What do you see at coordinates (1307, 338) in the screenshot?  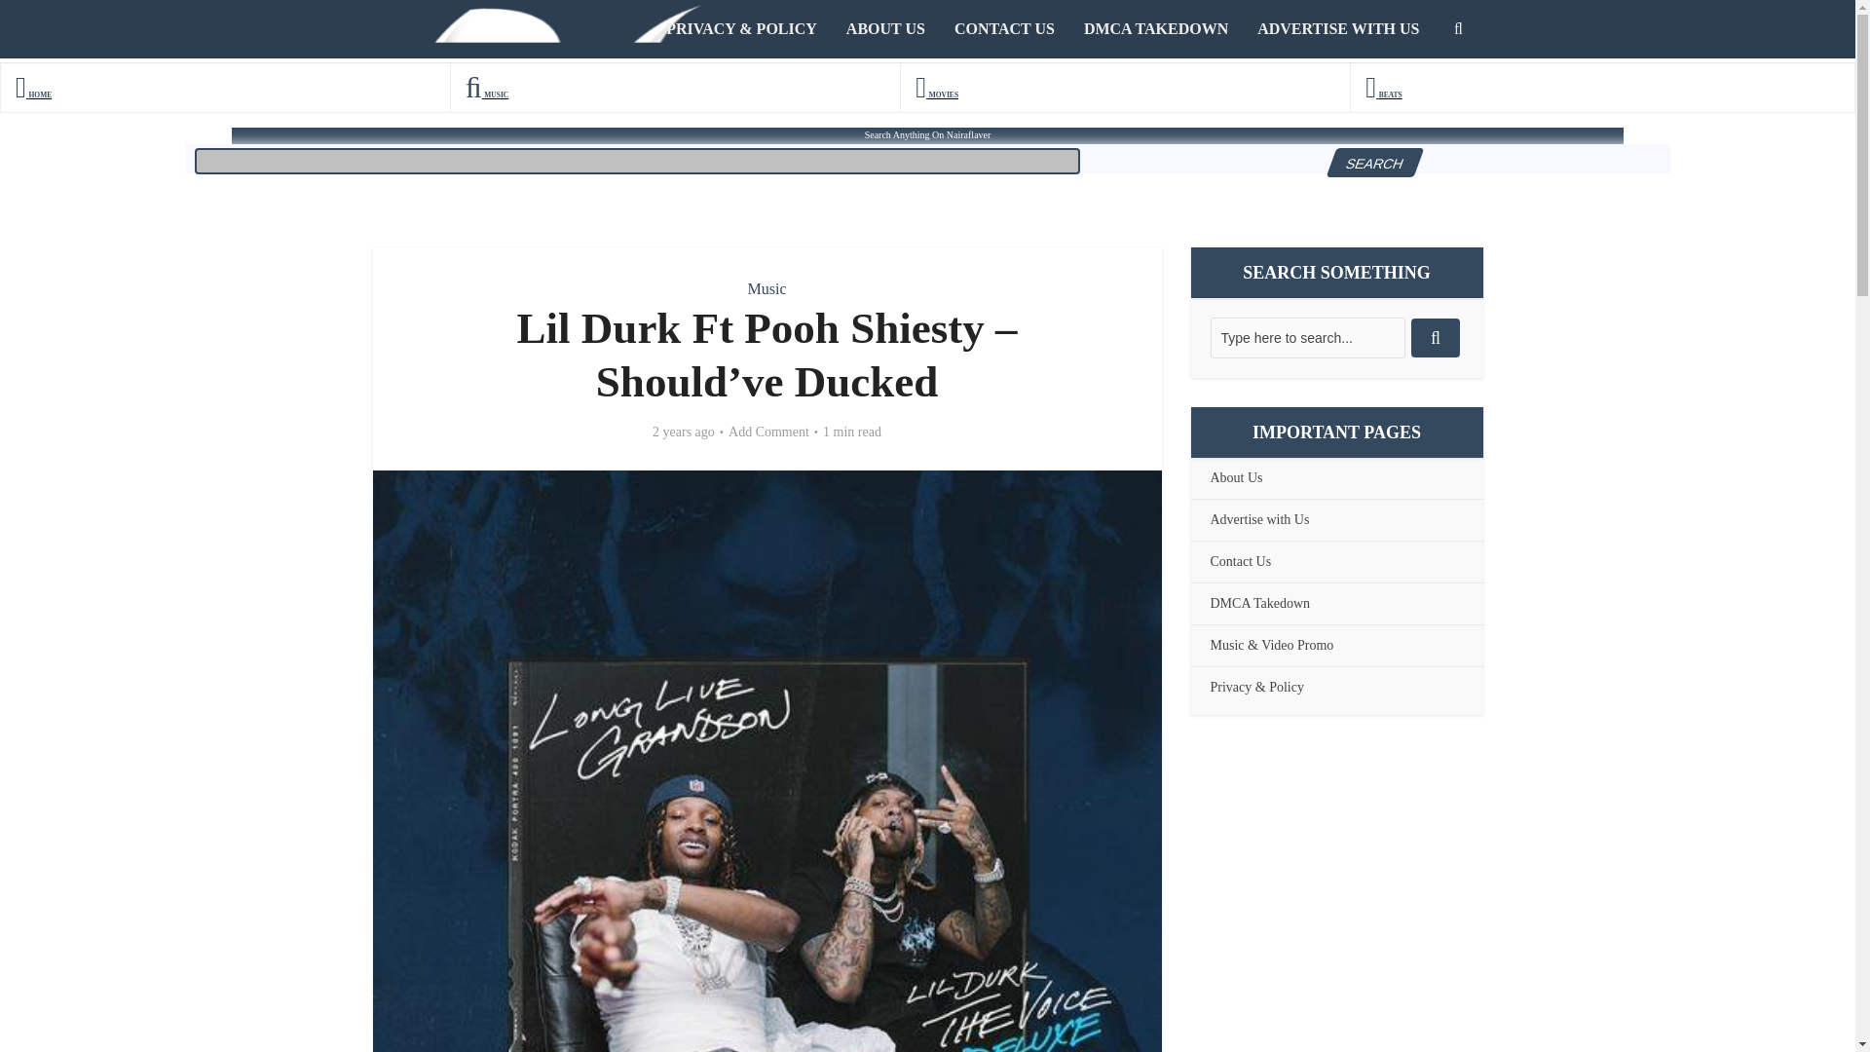 I see `Type here to search...` at bounding box center [1307, 338].